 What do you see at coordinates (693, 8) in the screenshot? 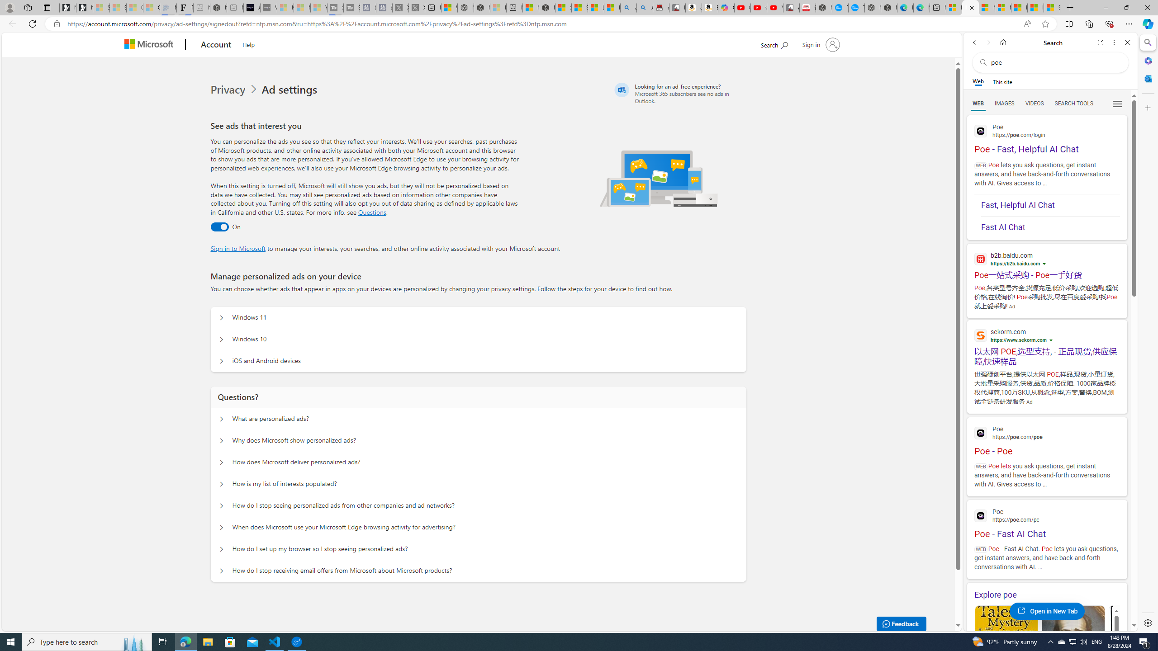
I see `amazon.in/dp/B0CX59H5W7/?tag=gsmcom05-21` at bounding box center [693, 8].